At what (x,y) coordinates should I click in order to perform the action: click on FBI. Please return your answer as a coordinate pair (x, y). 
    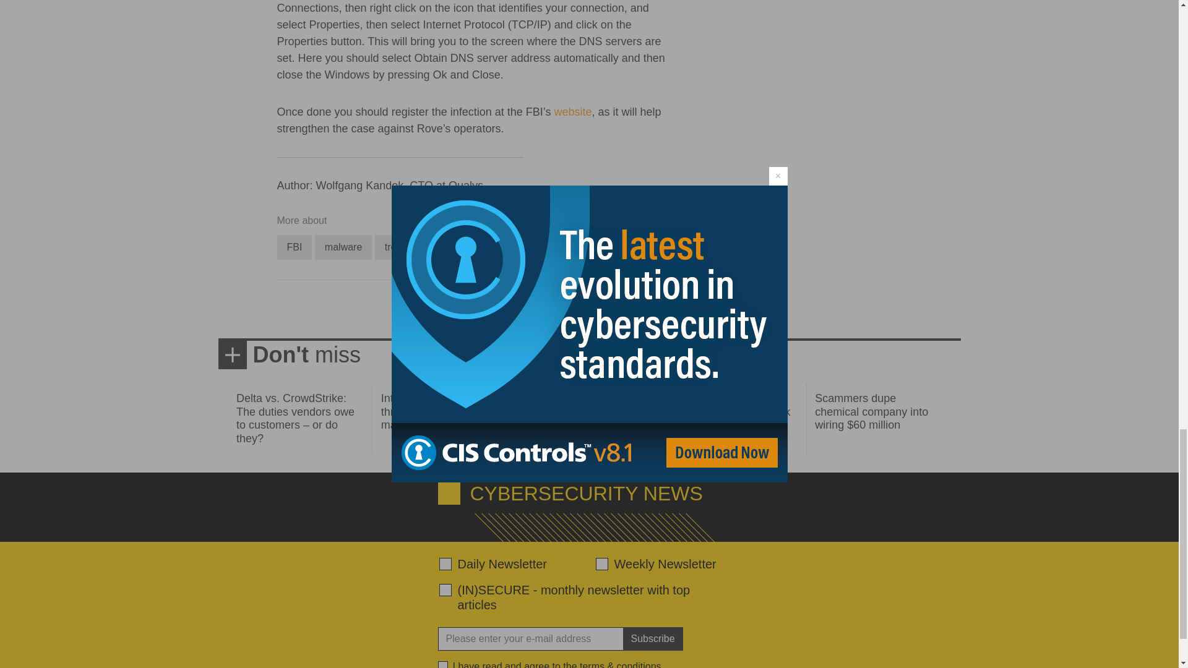
    Looking at the image, I should click on (295, 247).